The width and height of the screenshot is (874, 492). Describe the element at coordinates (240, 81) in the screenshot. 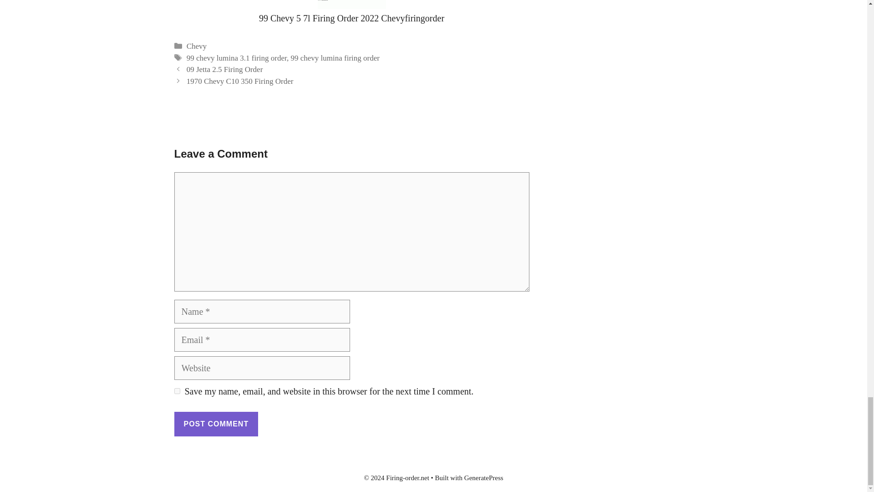

I see `Next` at that location.